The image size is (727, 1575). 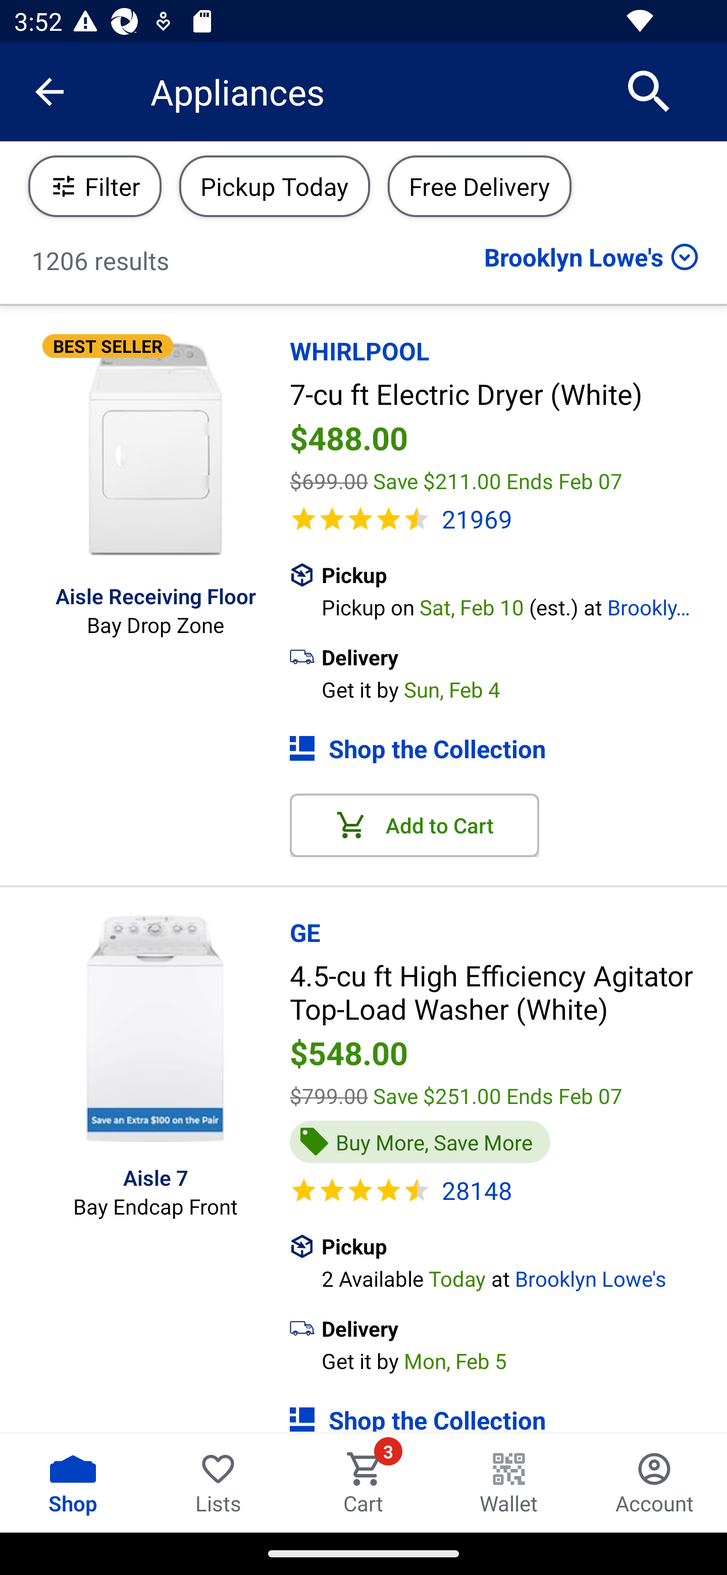 What do you see at coordinates (218, 1483) in the screenshot?
I see `Lists` at bounding box center [218, 1483].